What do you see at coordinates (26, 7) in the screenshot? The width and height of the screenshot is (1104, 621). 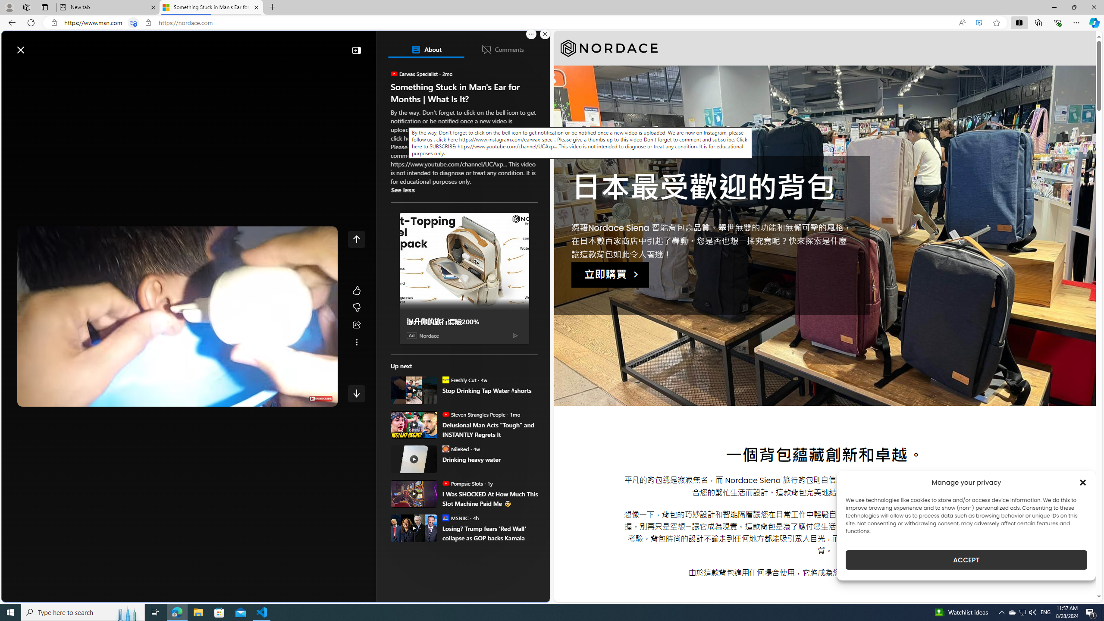 I see `Workspaces` at bounding box center [26, 7].